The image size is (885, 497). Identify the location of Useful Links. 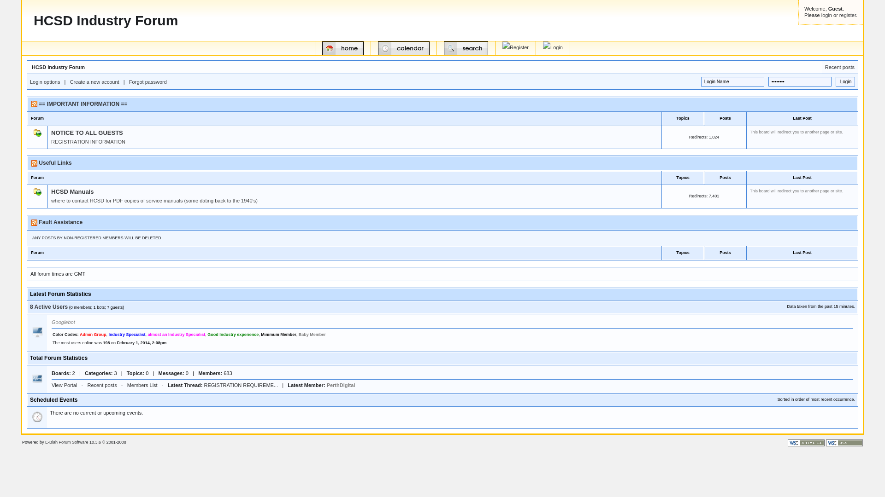
(55, 163).